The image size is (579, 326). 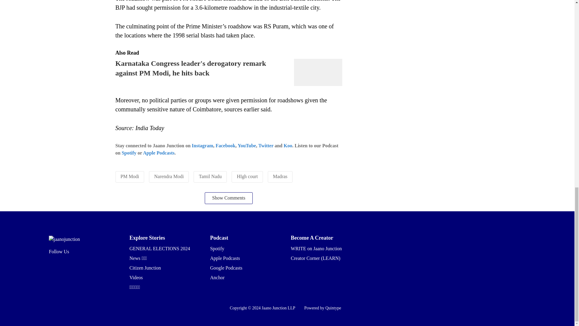 What do you see at coordinates (288, 145) in the screenshot?
I see `Koo` at bounding box center [288, 145].